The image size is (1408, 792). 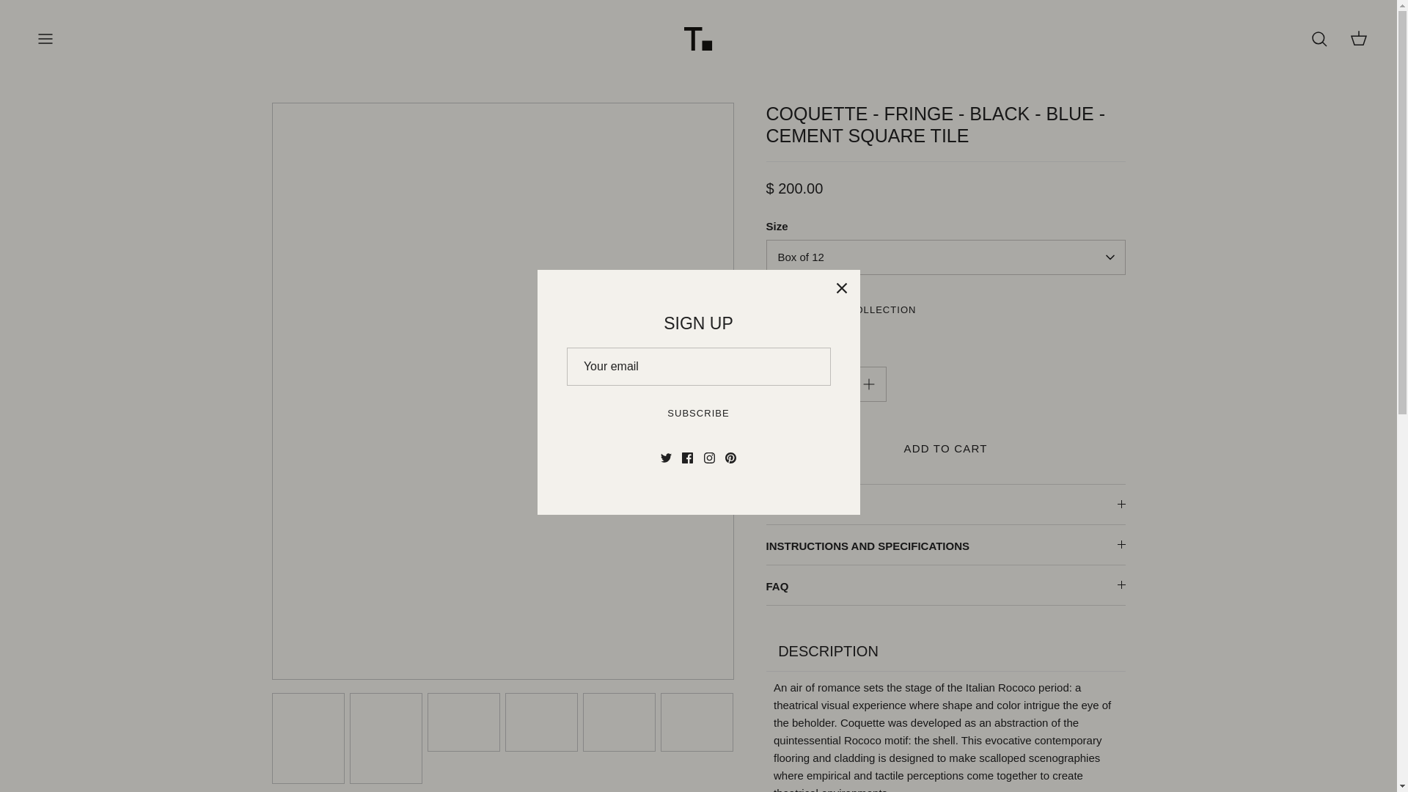 I want to click on Residential Wallpaper, so click(x=139, y=59).